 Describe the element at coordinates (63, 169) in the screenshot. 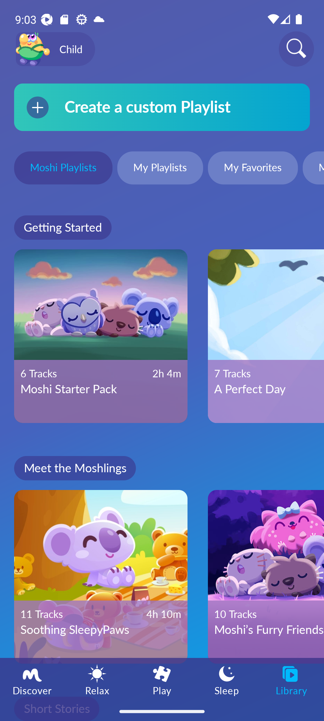

I see `Moshi Playlists` at that location.